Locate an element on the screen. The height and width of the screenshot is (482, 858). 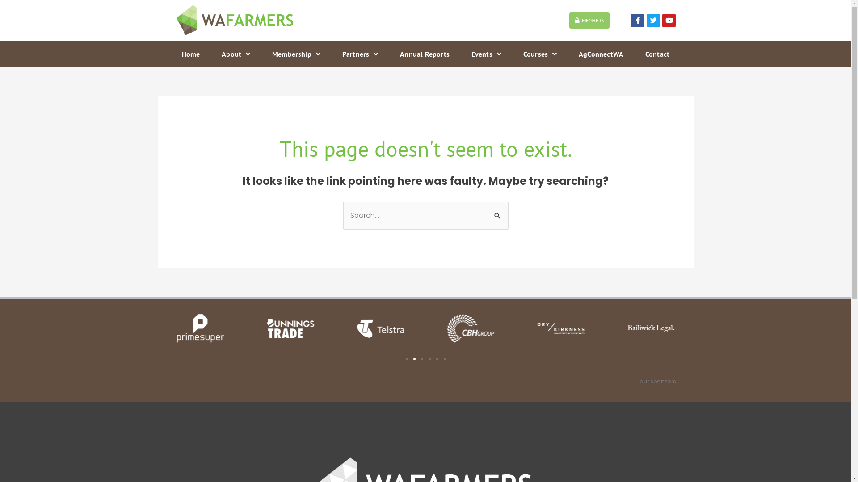
Contact is located at coordinates (657, 54).